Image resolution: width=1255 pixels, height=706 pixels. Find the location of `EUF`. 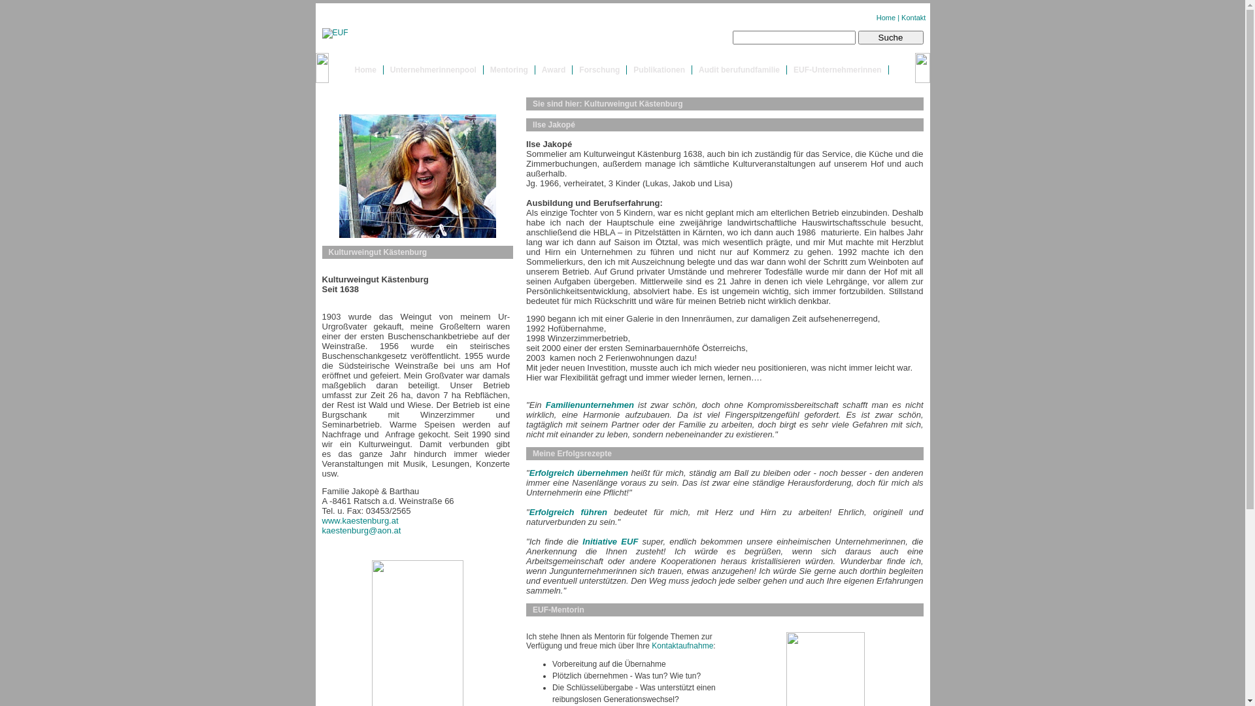

EUF is located at coordinates (335, 33).